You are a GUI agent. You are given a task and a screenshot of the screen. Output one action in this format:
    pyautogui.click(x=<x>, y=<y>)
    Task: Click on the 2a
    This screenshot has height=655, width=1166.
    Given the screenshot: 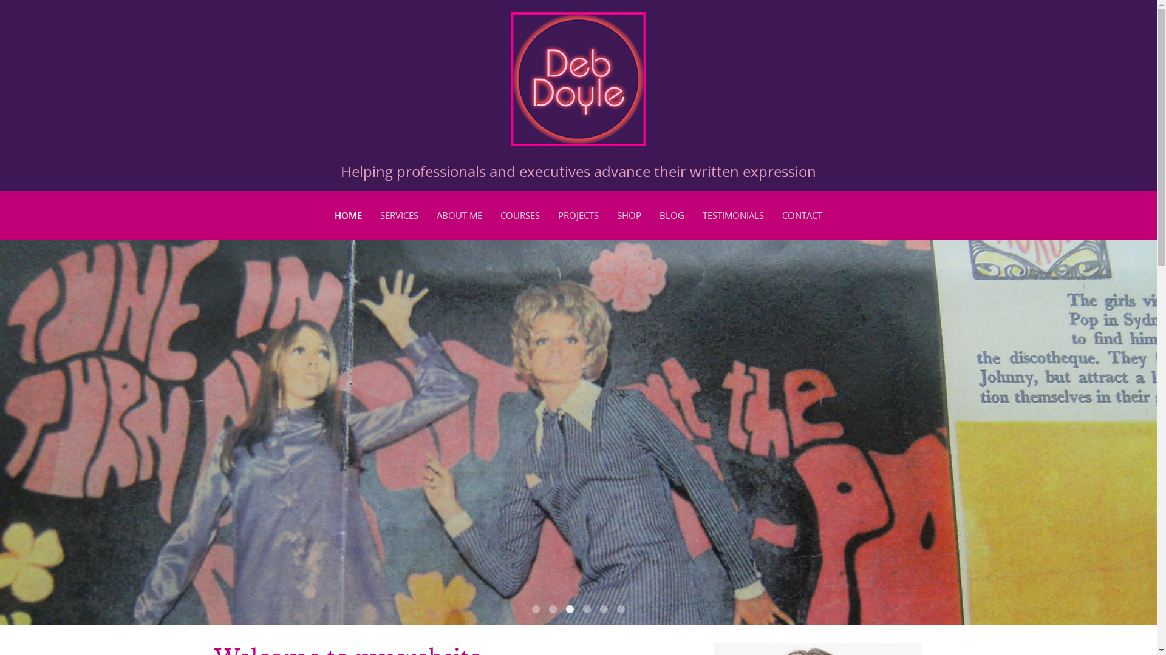 What is the action you would take?
    pyautogui.click(x=553, y=609)
    